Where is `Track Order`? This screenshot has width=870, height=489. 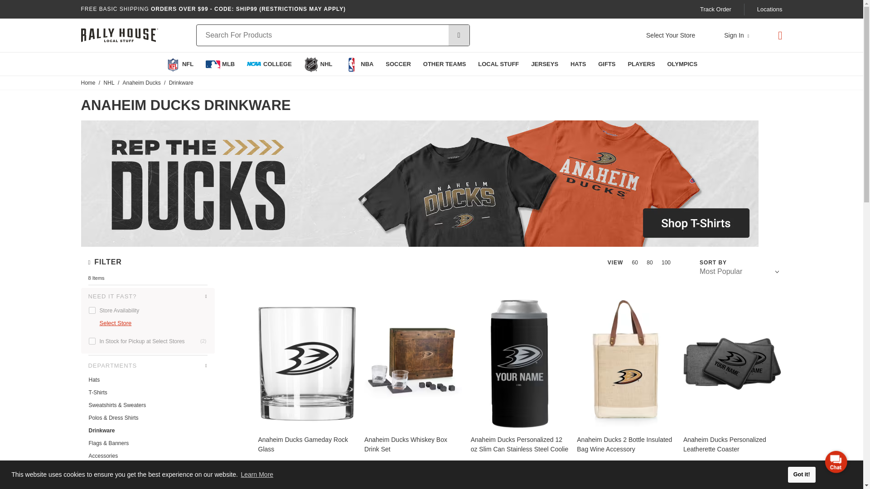
Track Order is located at coordinates (716, 9).